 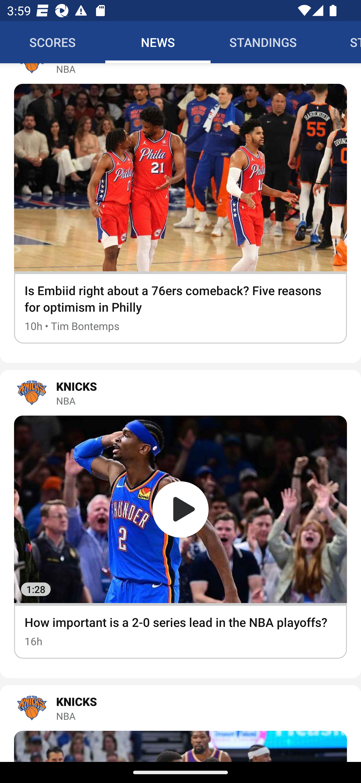 I want to click on Standings STANDINGS, so click(x=263, y=42).